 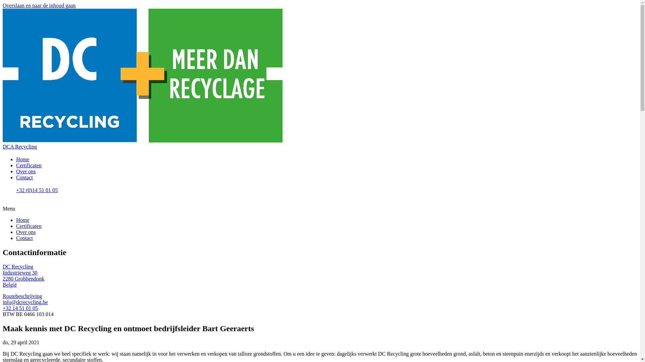 I want to click on Over ons, so click(x=26, y=172).